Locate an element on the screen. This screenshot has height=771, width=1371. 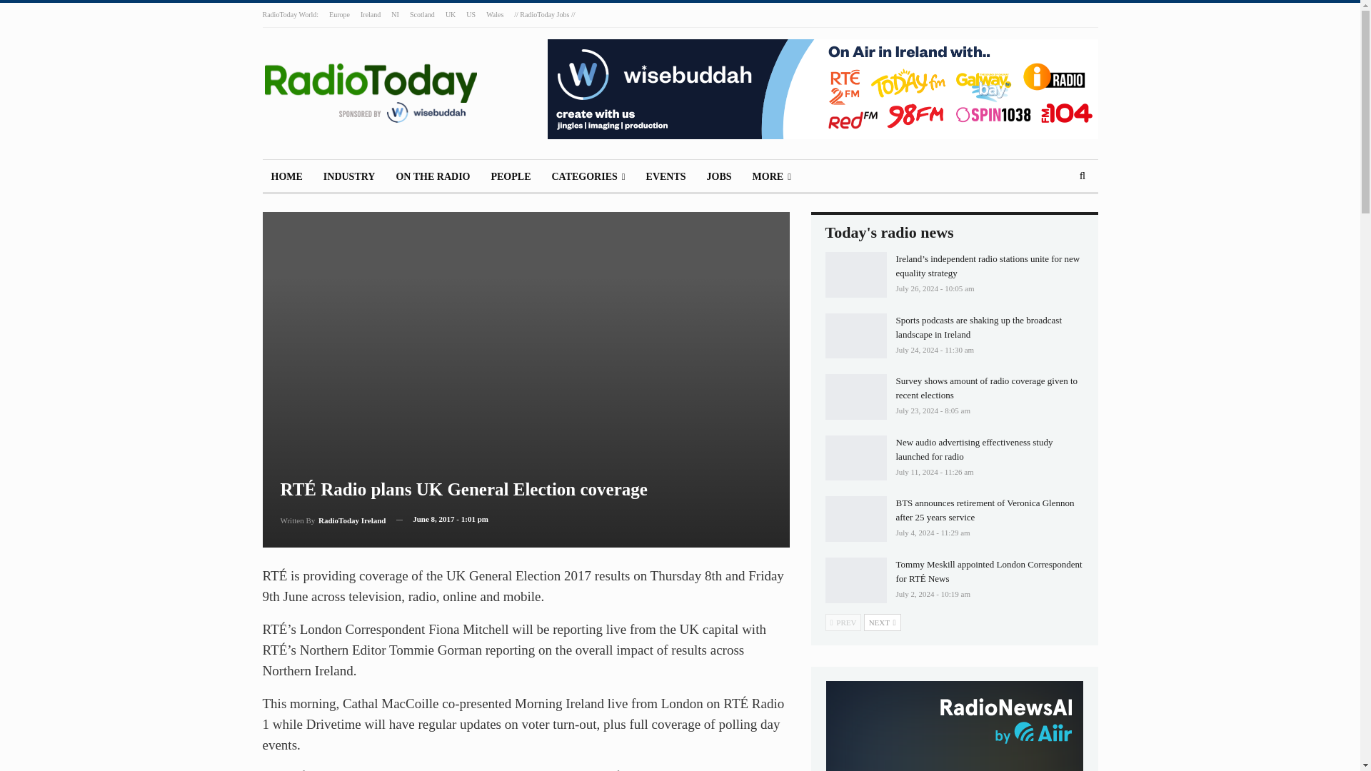
CATEGORIES is located at coordinates (588, 177).